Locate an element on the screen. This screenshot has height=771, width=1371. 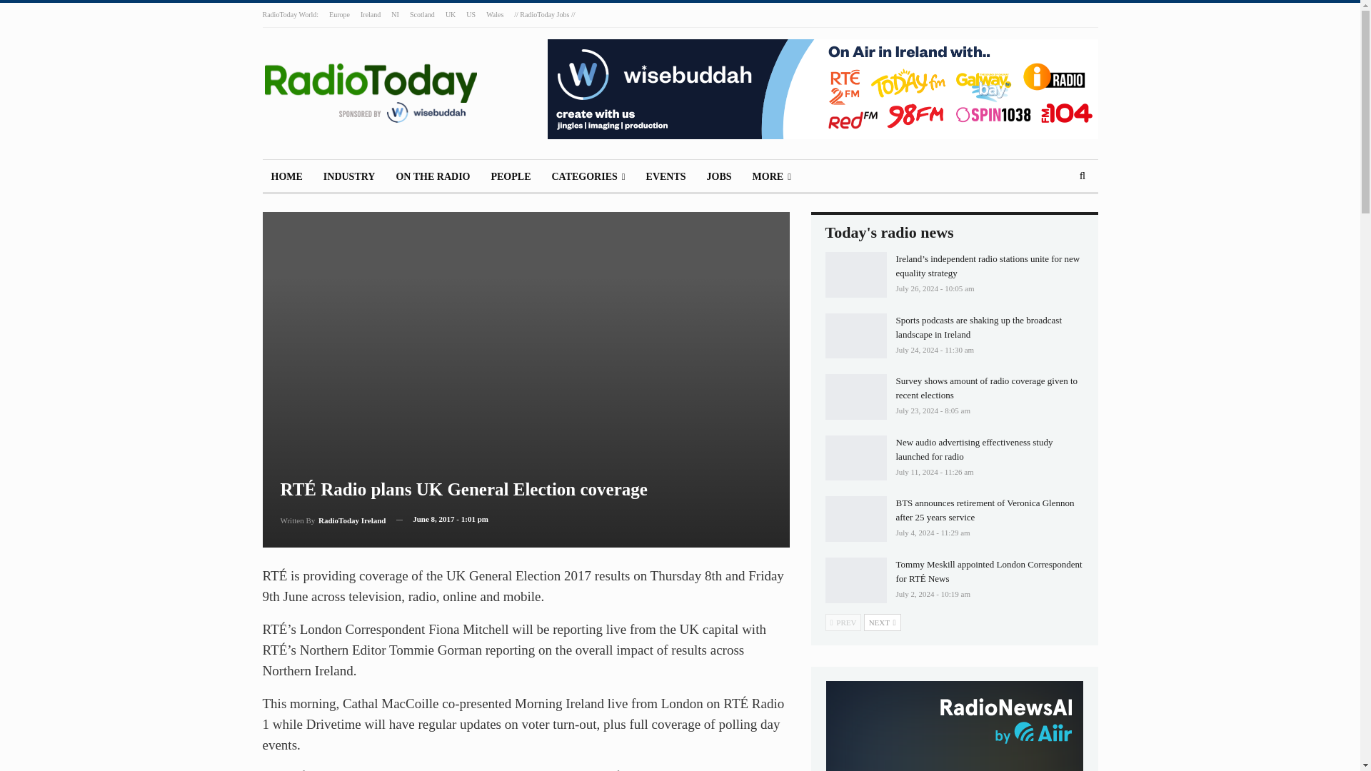
CATEGORIES is located at coordinates (588, 177).